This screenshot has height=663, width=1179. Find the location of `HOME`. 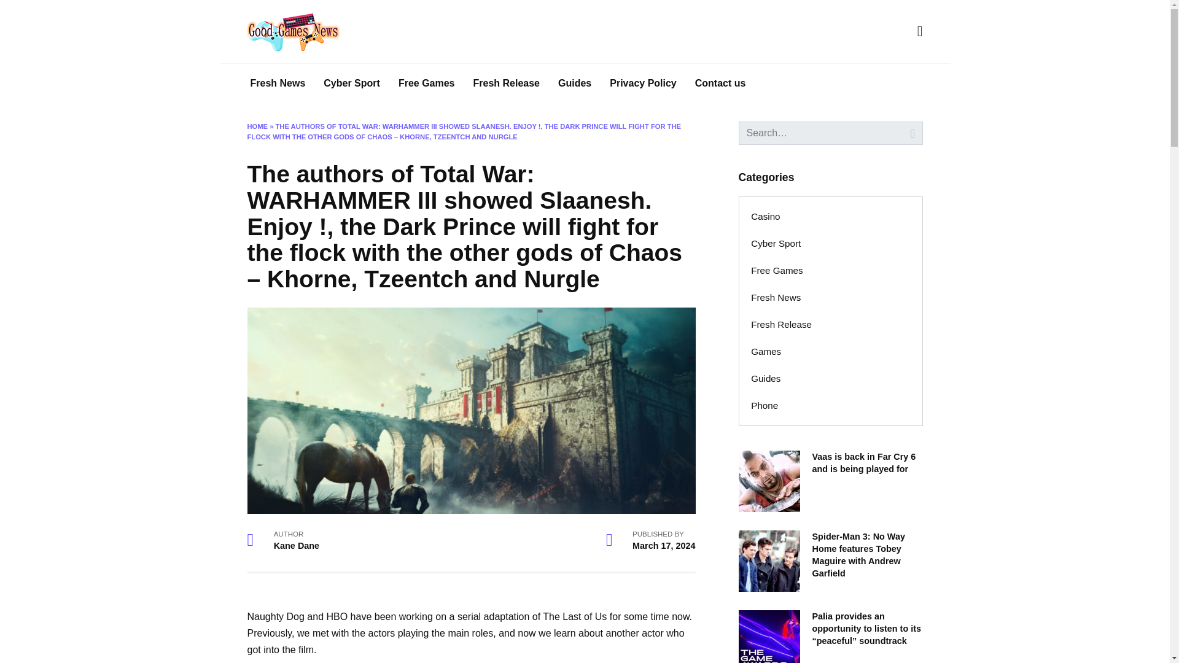

HOME is located at coordinates (257, 126).